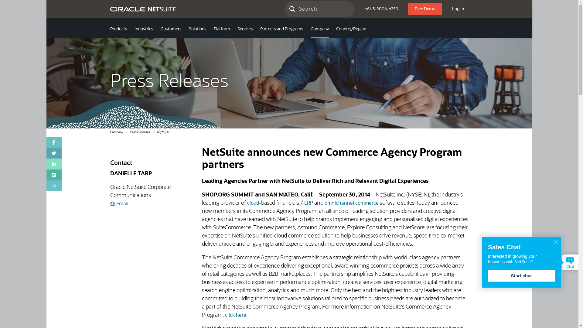 The image size is (583, 328). Describe the element at coordinates (54, 186) in the screenshot. I see `(opens in a new tab)` at that location.